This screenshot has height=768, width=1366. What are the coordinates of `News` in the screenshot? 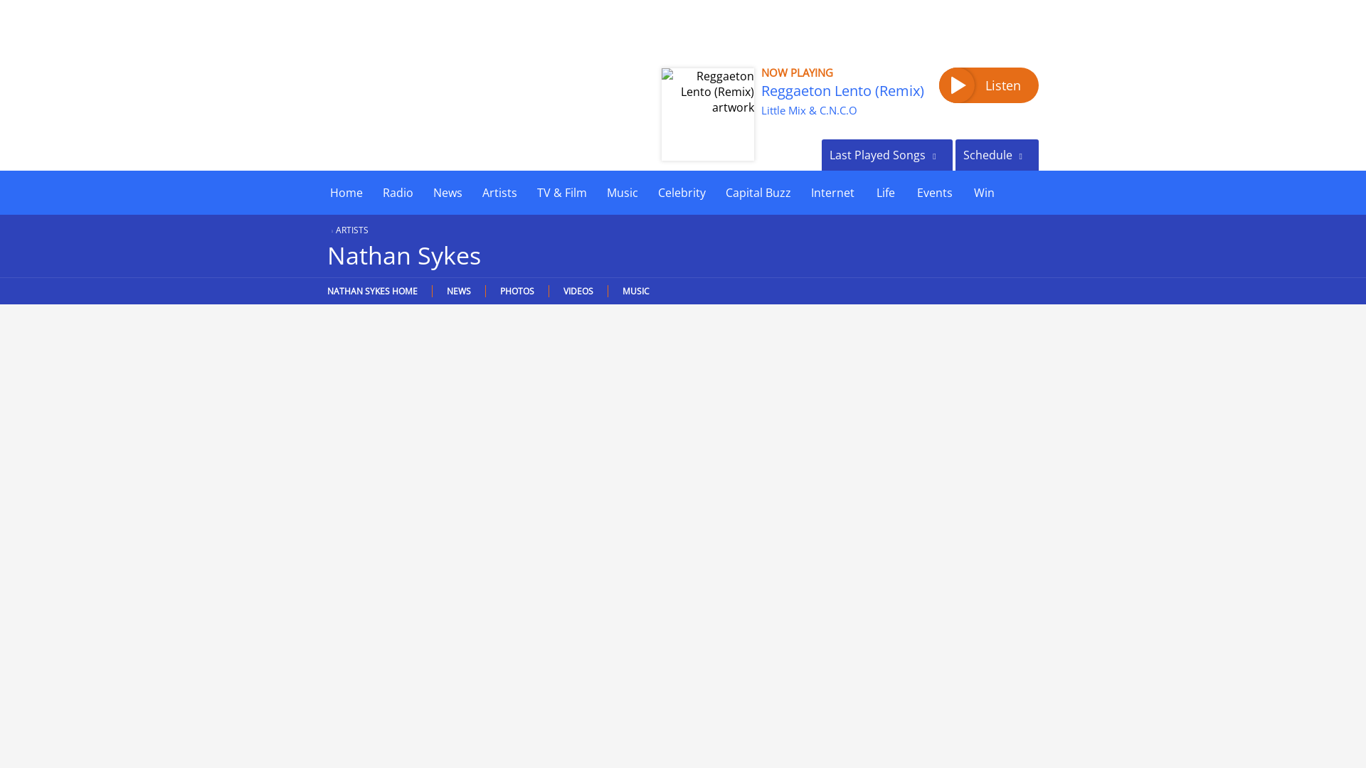 It's located at (448, 192).